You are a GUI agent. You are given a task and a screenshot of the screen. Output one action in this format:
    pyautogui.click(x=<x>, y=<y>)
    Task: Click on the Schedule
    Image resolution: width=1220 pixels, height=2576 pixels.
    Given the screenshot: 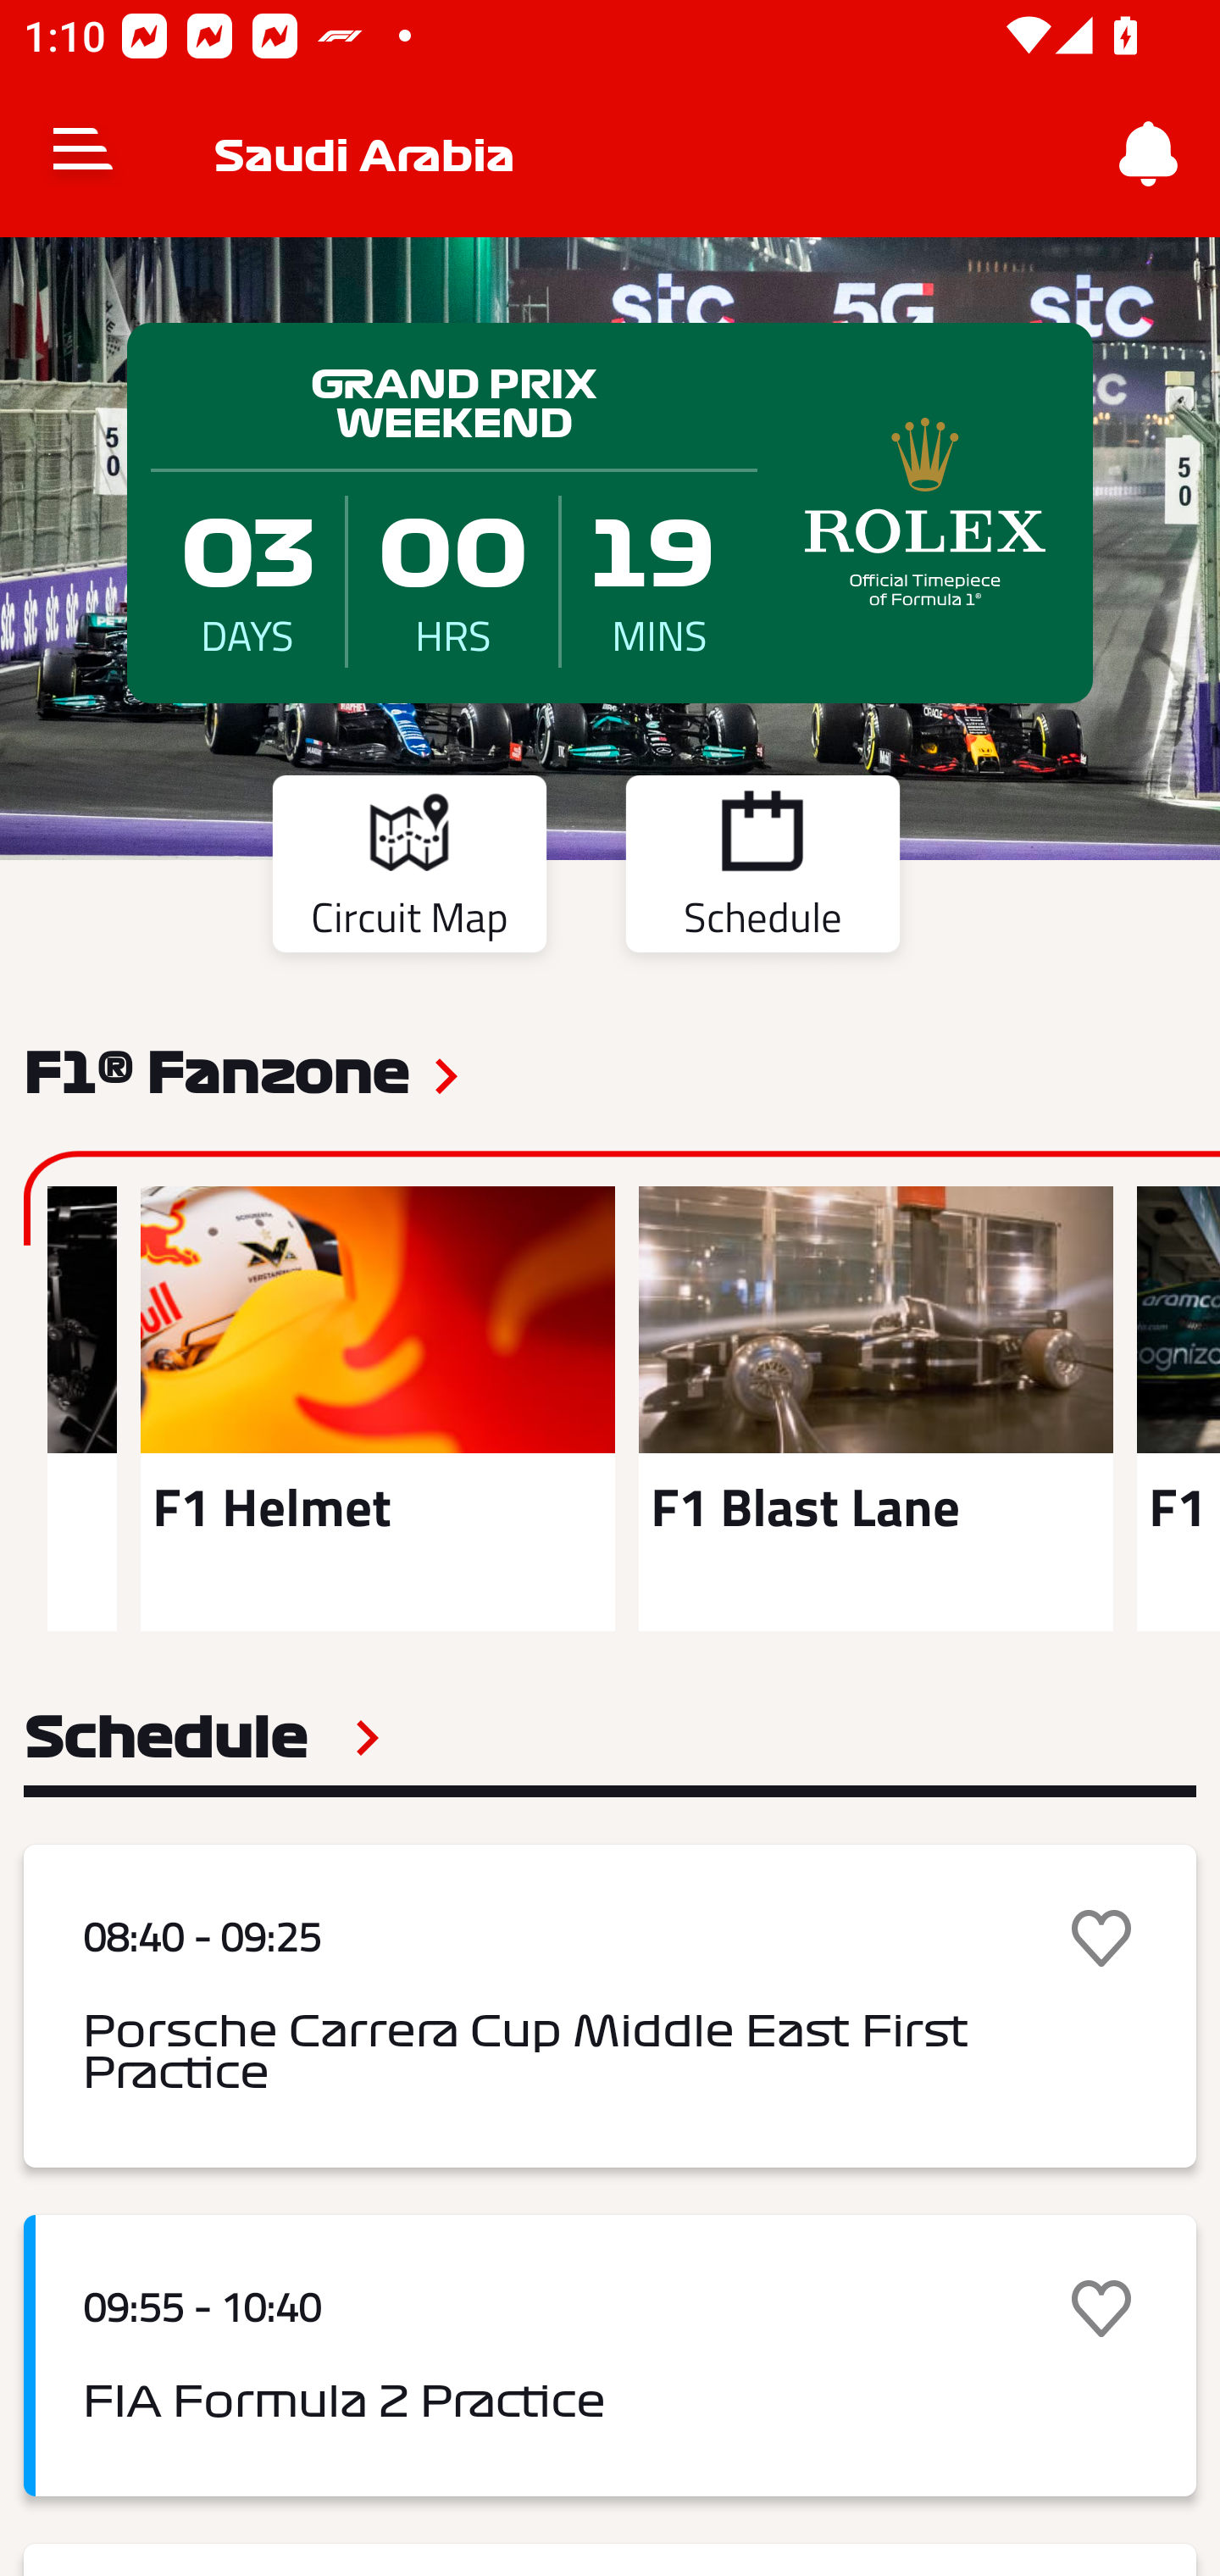 What is the action you would take?
    pyautogui.click(x=762, y=869)
    